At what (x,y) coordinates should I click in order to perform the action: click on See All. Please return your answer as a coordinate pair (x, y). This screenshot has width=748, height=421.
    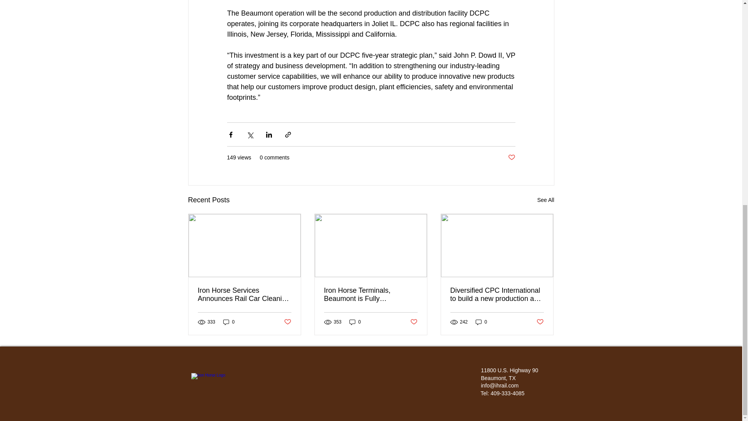
    Looking at the image, I should click on (545, 200).